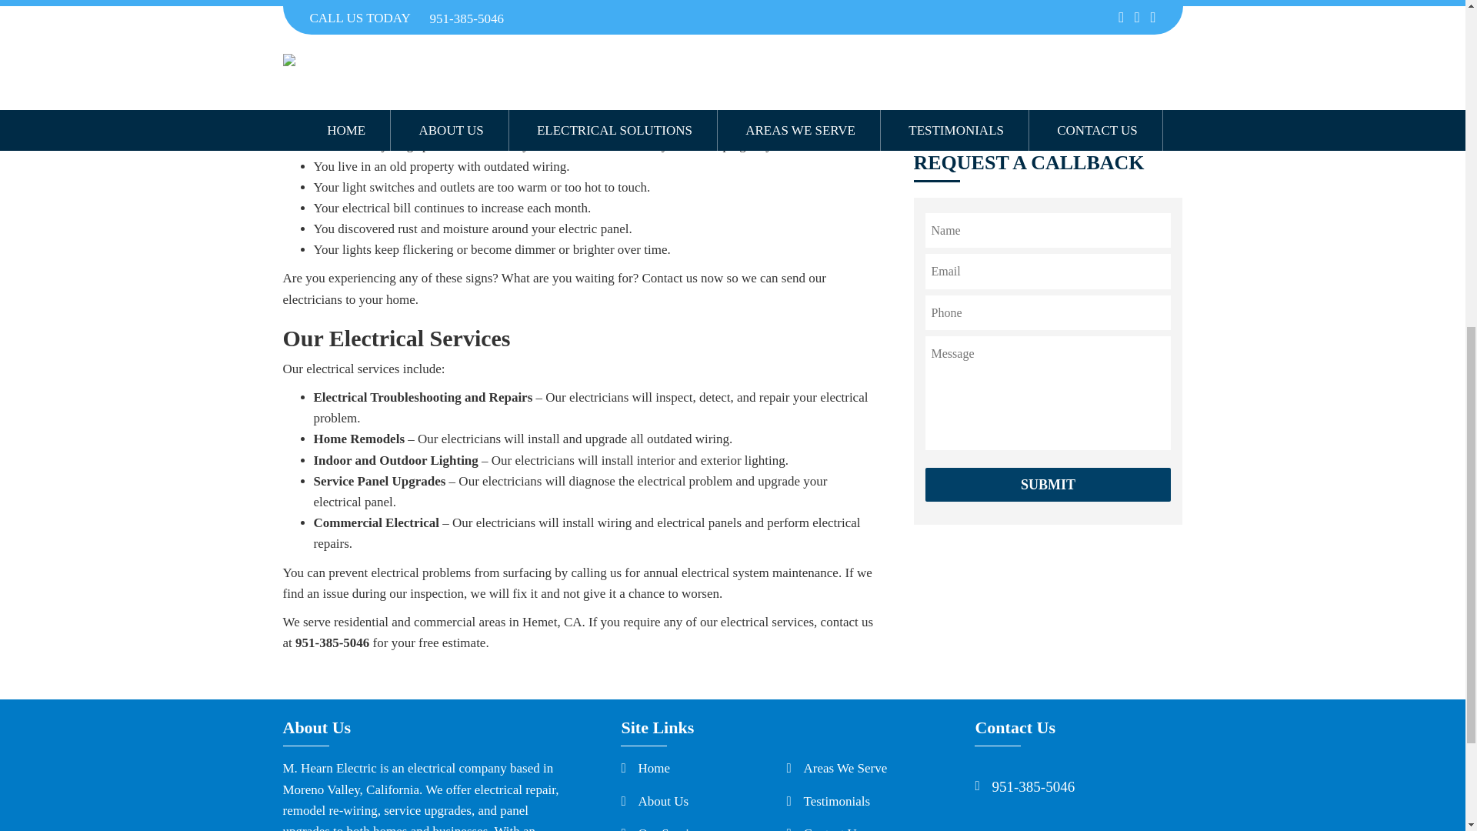  Describe the element at coordinates (654, 768) in the screenshot. I see `Home` at that location.